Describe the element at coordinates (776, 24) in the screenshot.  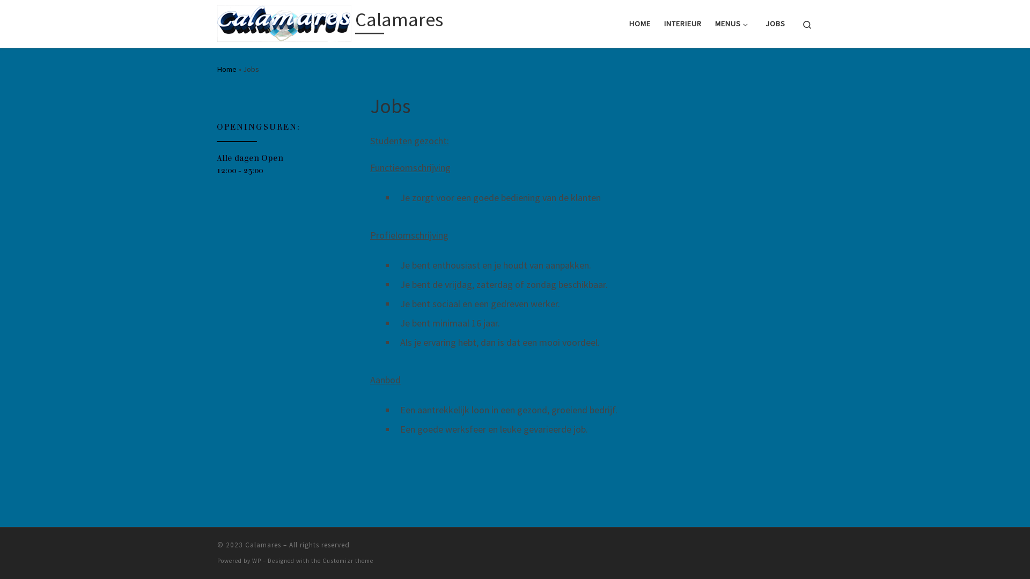
I see `JOBS` at that location.